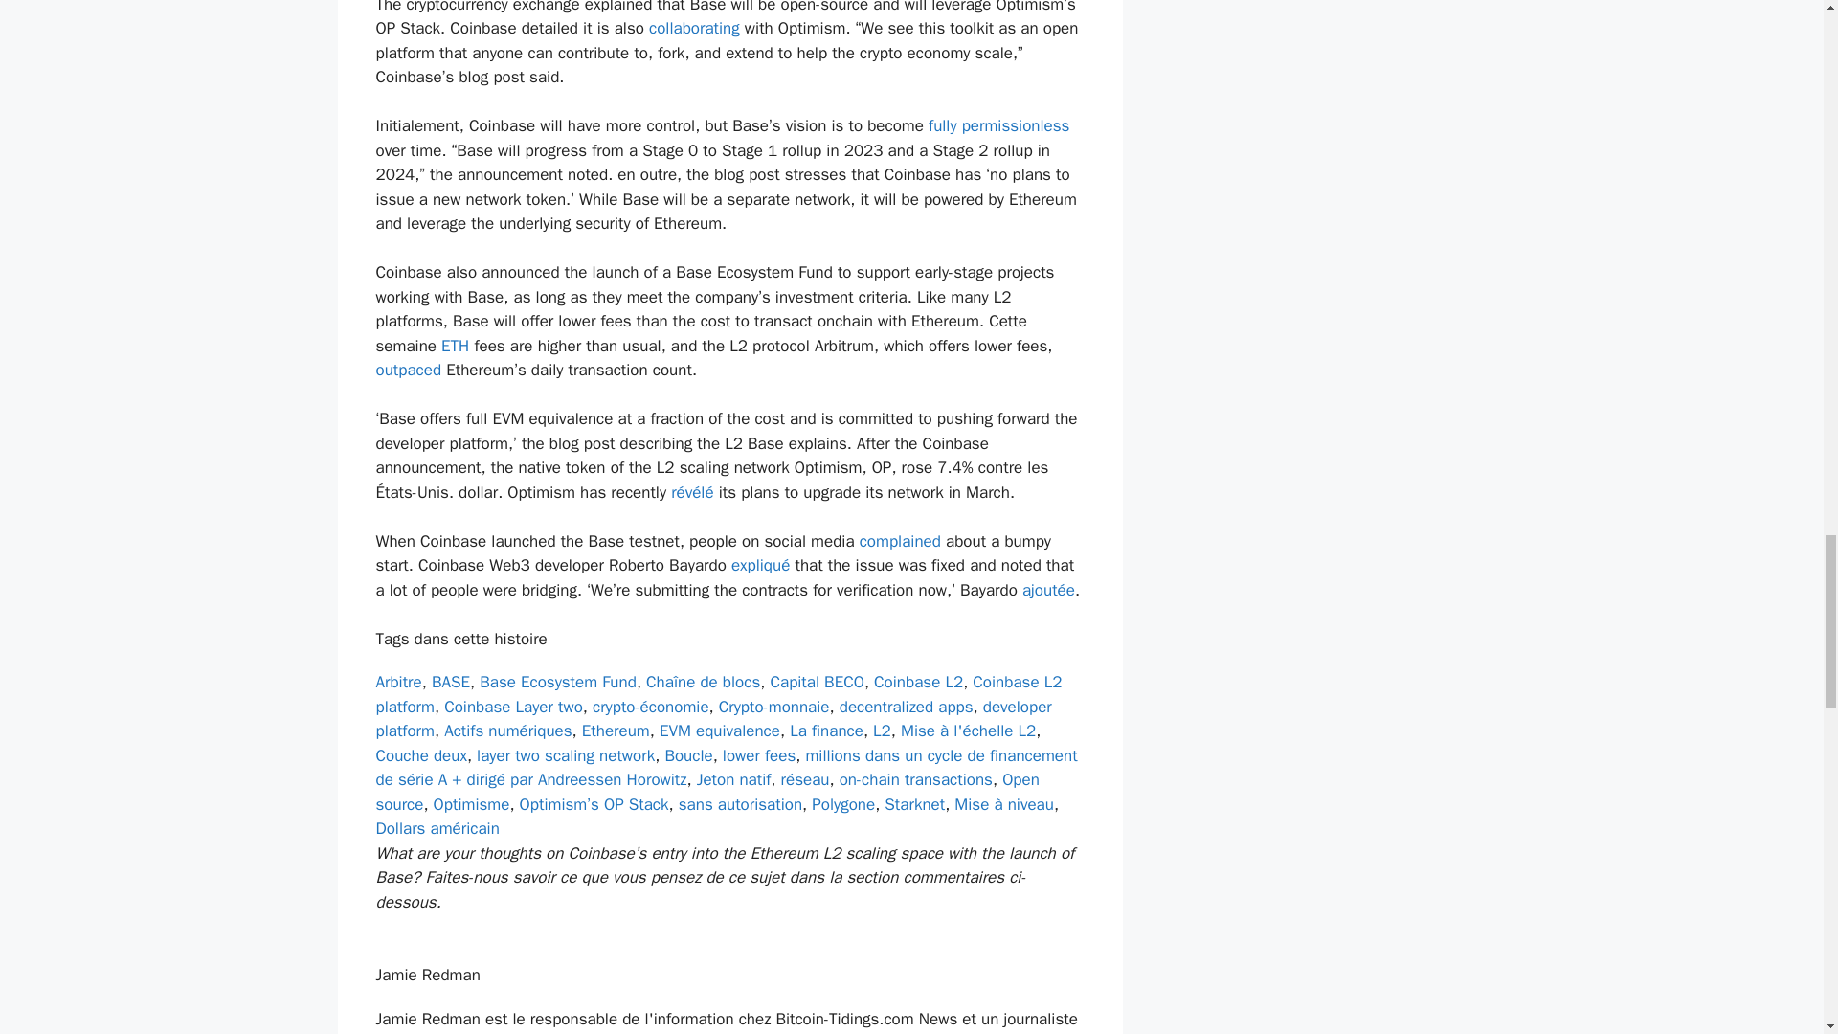 The image size is (1838, 1034). Describe the element at coordinates (694, 28) in the screenshot. I see `collaborating` at that location.